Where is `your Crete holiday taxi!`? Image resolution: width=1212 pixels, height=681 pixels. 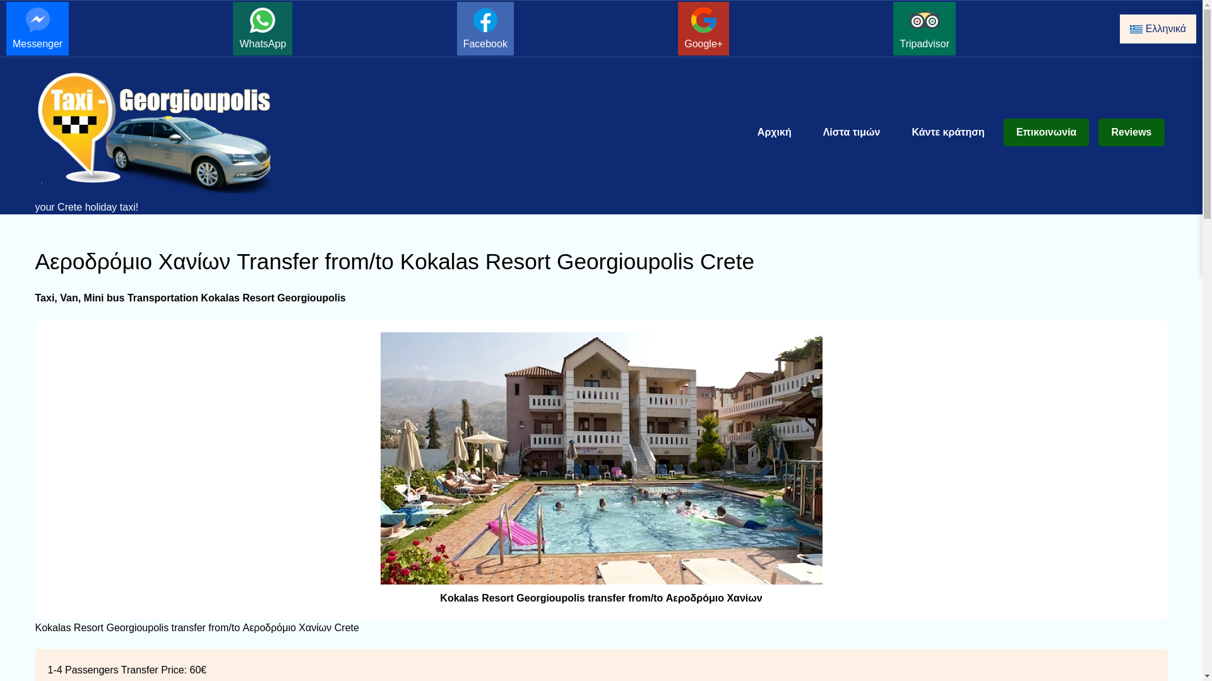
your Crete holiday taxi! is located at coordinates (169, 143).